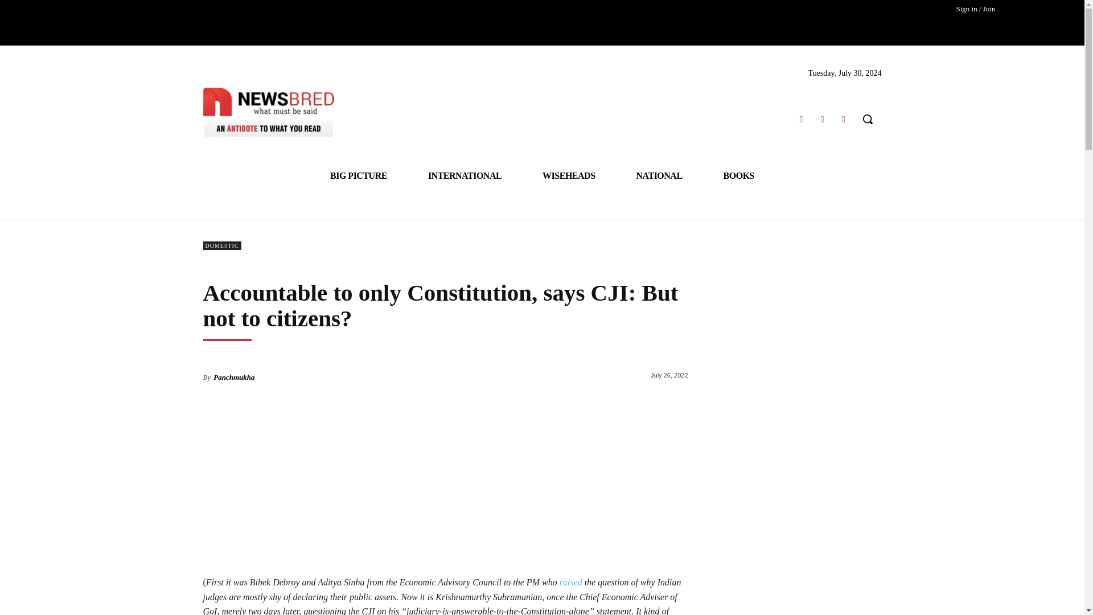 The height and width of the screenshot is (615, 1093). I want to click on NATIONAL, so click(659, 175).